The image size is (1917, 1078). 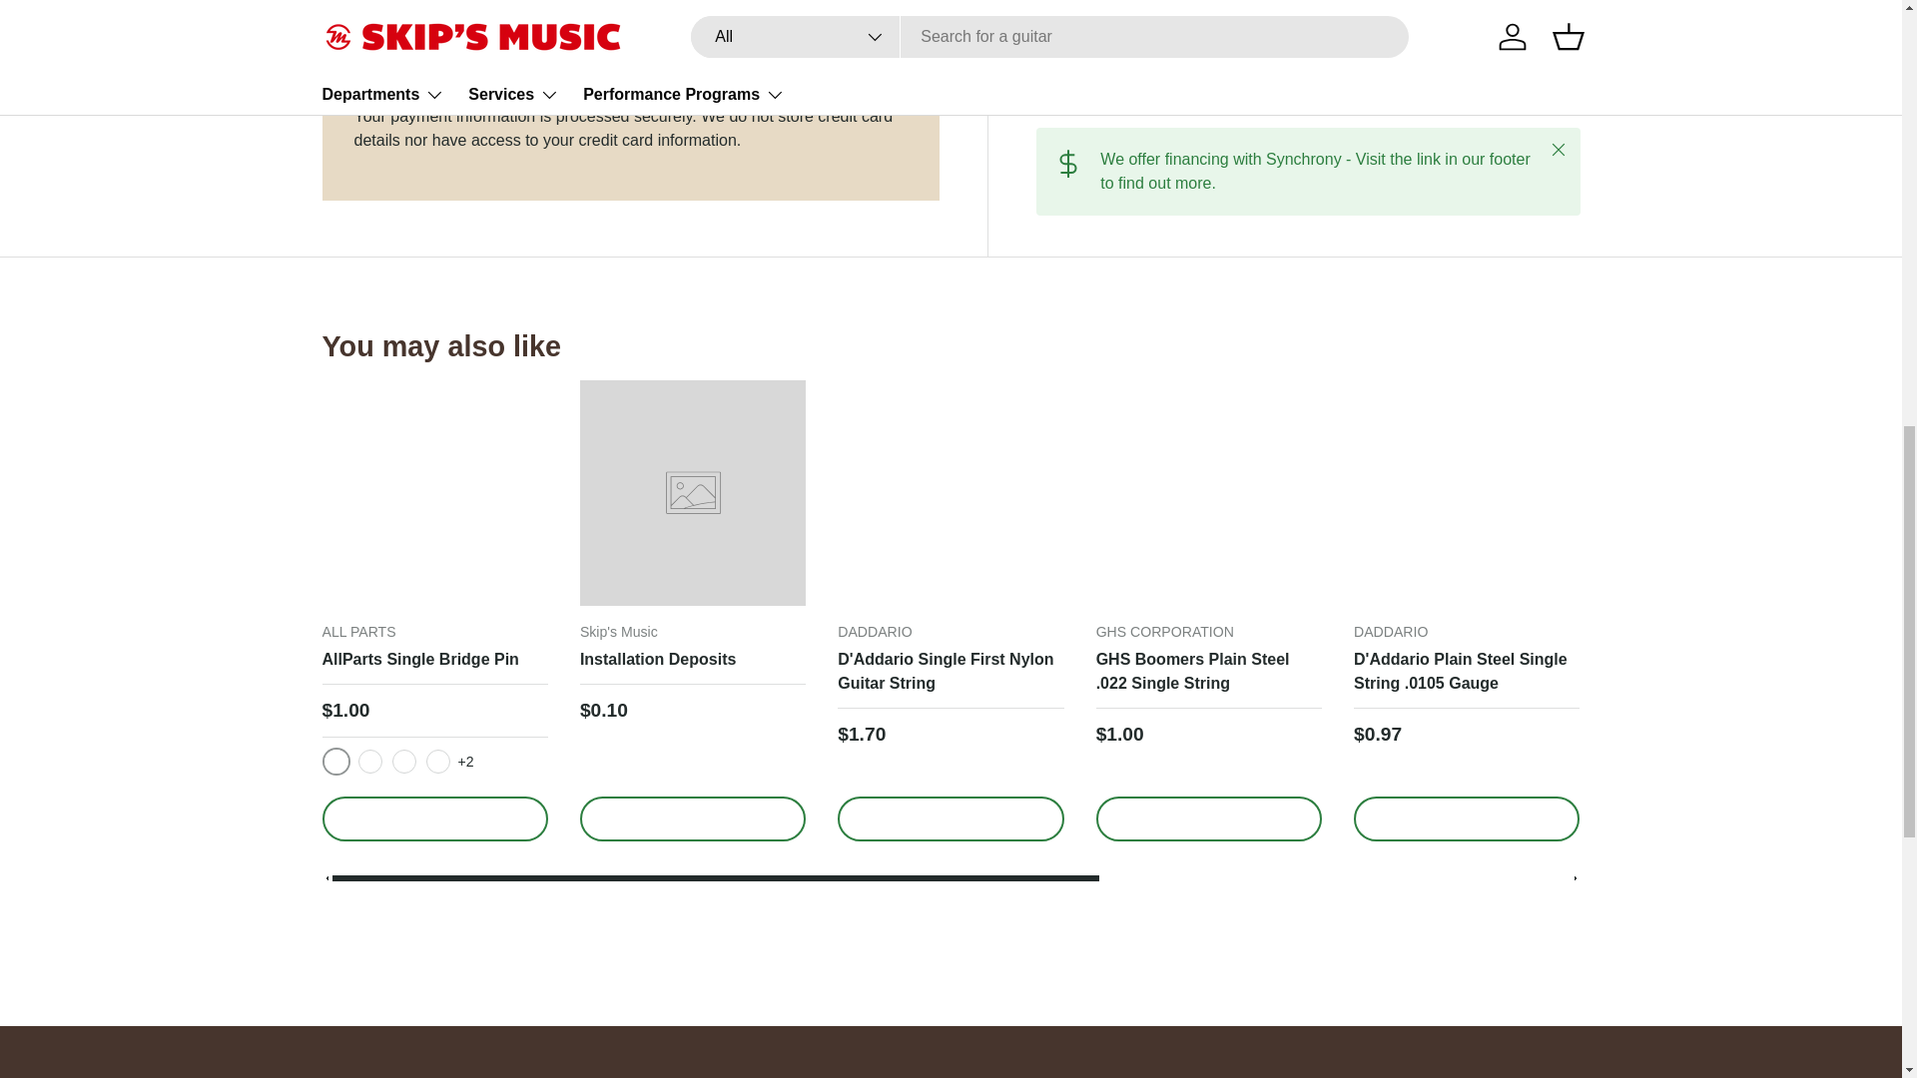 What do you see at coordinates (369, 761) in the screenshot?
I see `BLACK WHITE DOT` at bounding box center [369, 761].